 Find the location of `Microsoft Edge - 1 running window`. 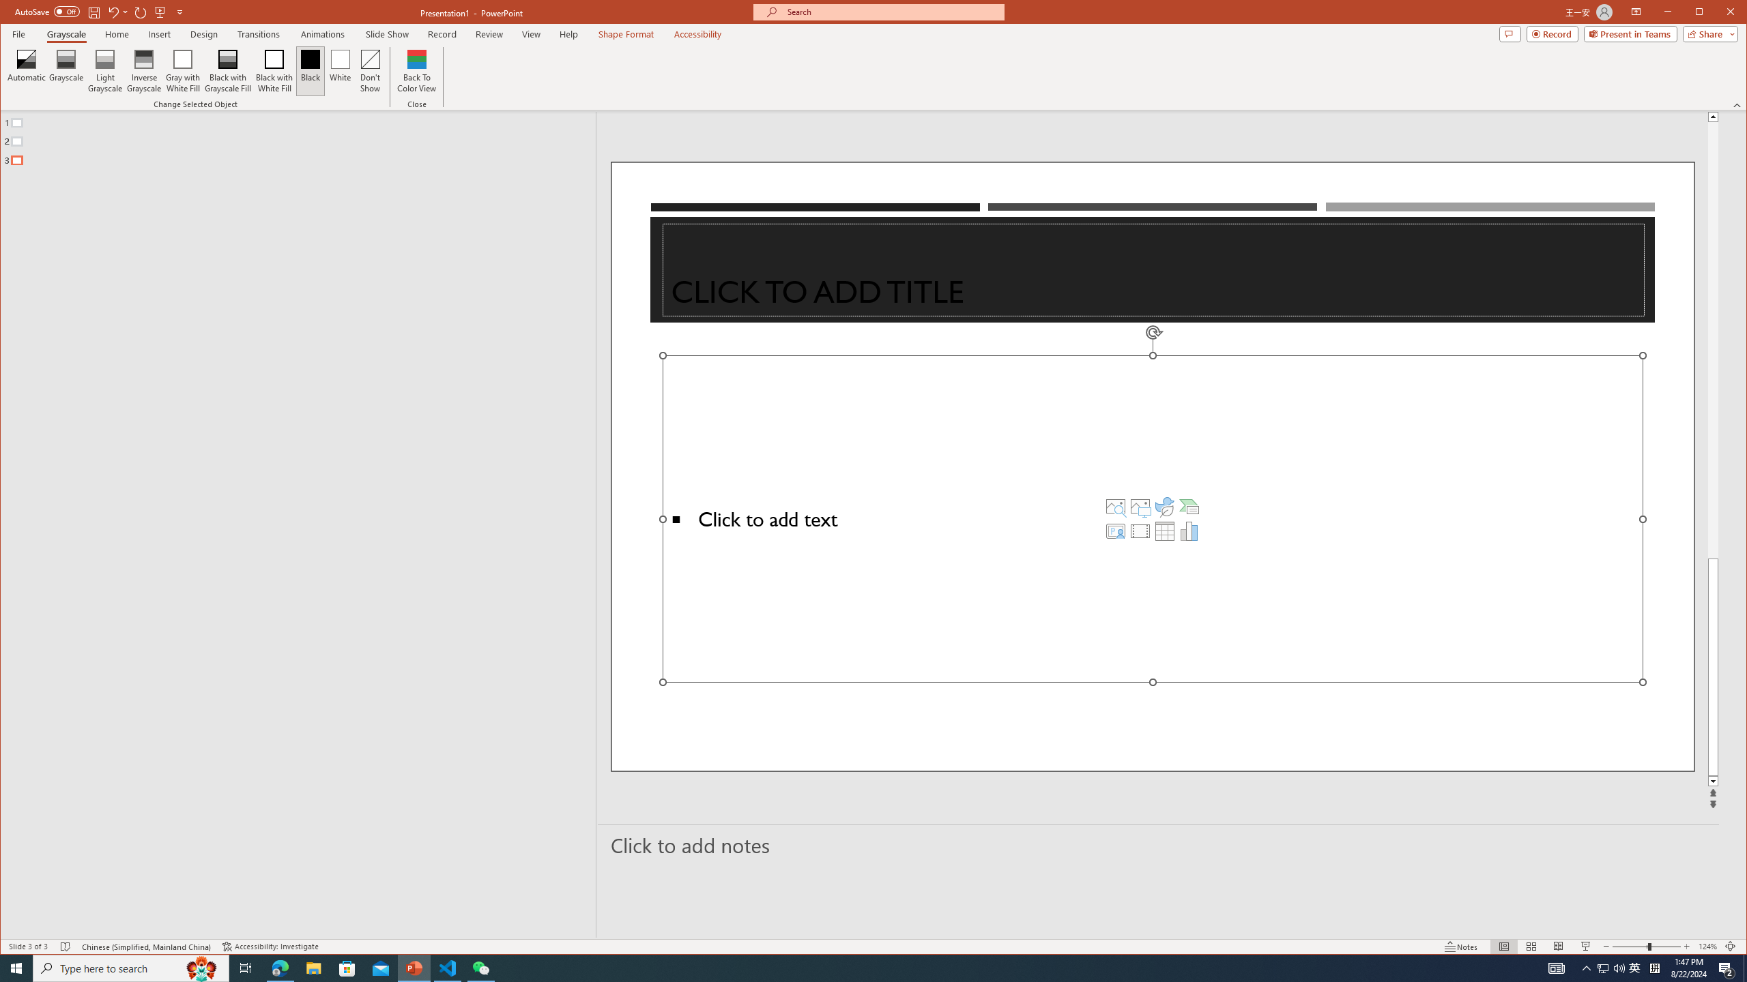

Microsoft Edge - 1 running window is located at coordinates (280, 968).